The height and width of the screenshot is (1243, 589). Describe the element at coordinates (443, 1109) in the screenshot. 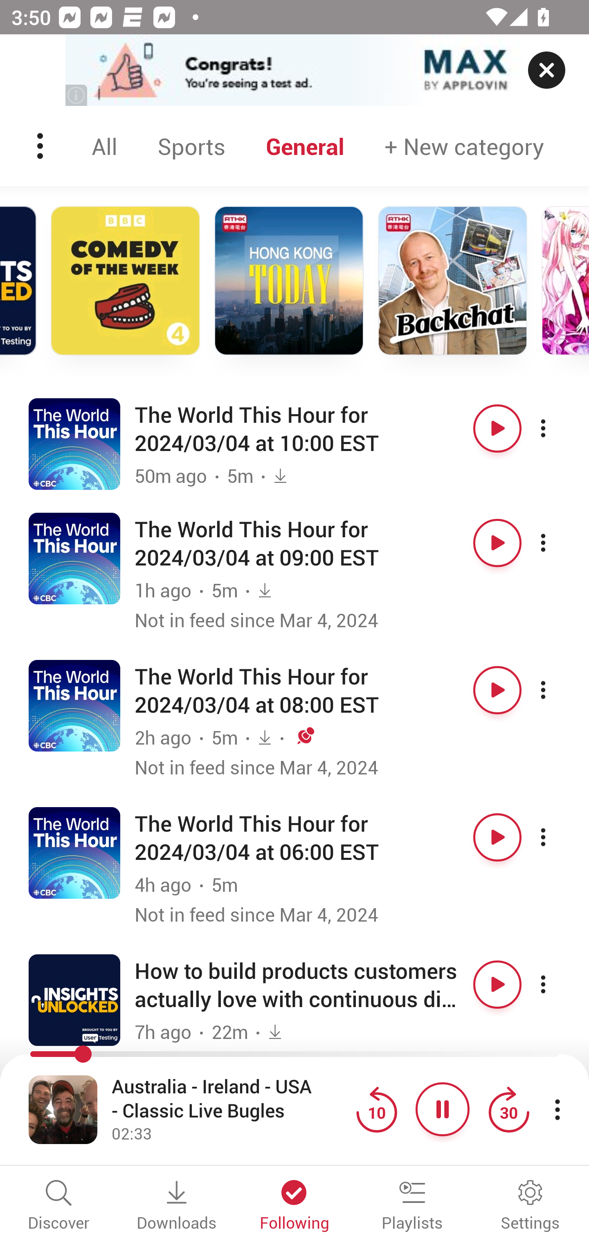

I see `Pause button` at that location.